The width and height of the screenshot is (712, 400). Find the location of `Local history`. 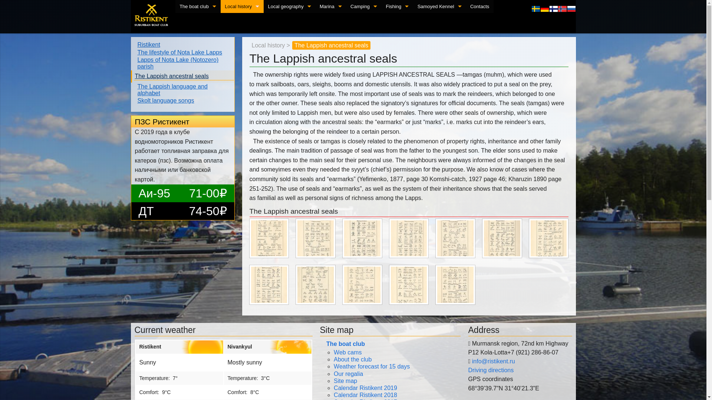

Local history is located at coordinates (242, 6).